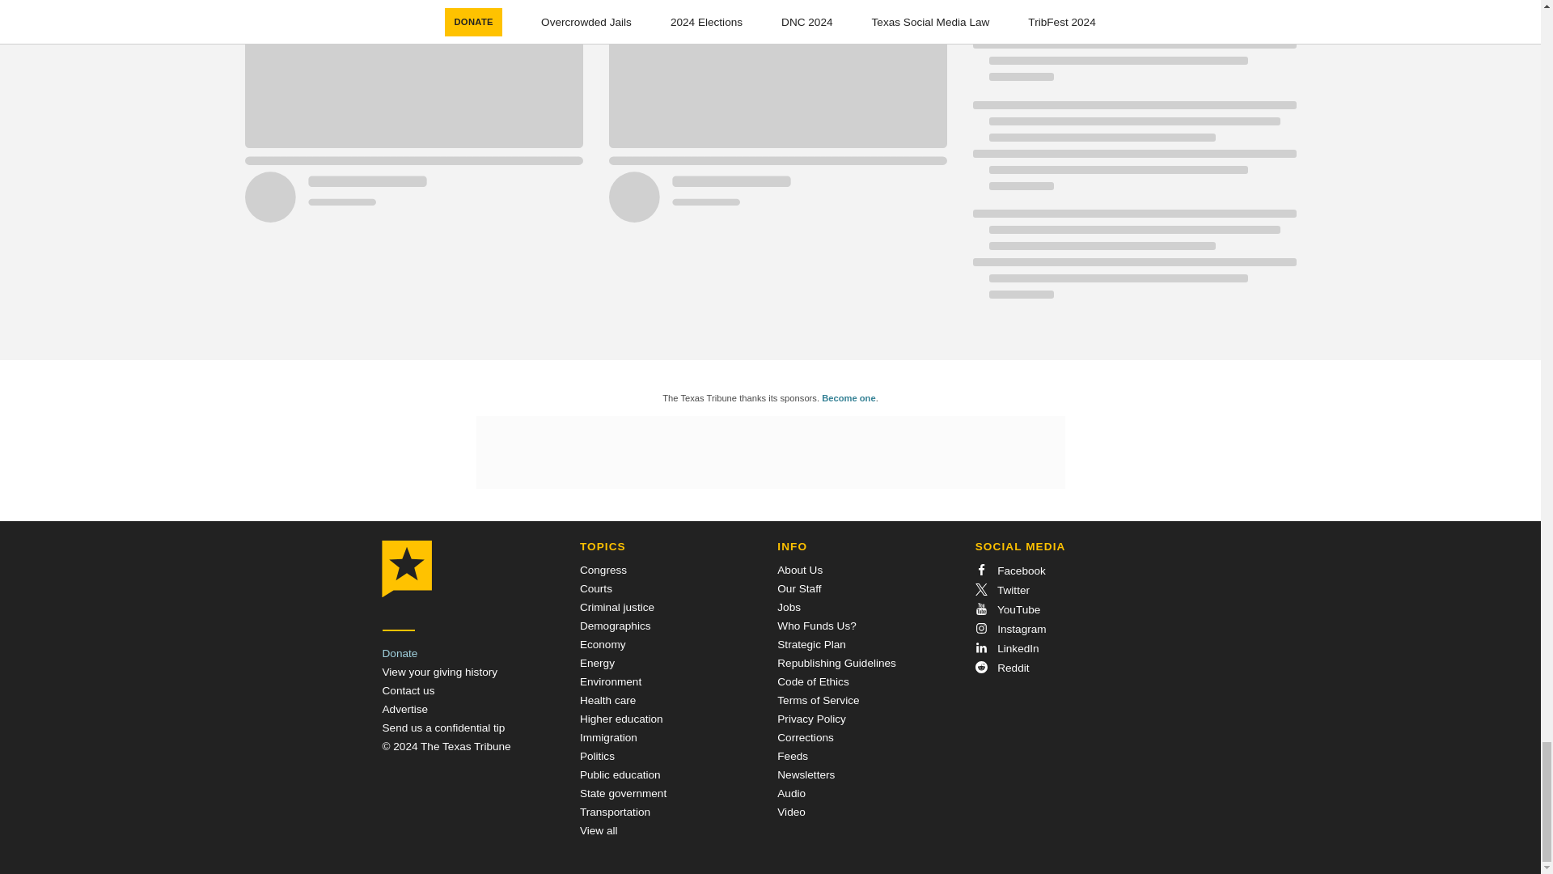  What do you see at coordinates (818, 699) in the screenshot?
I see `Terms of Service` at bounding box center [818, 699].